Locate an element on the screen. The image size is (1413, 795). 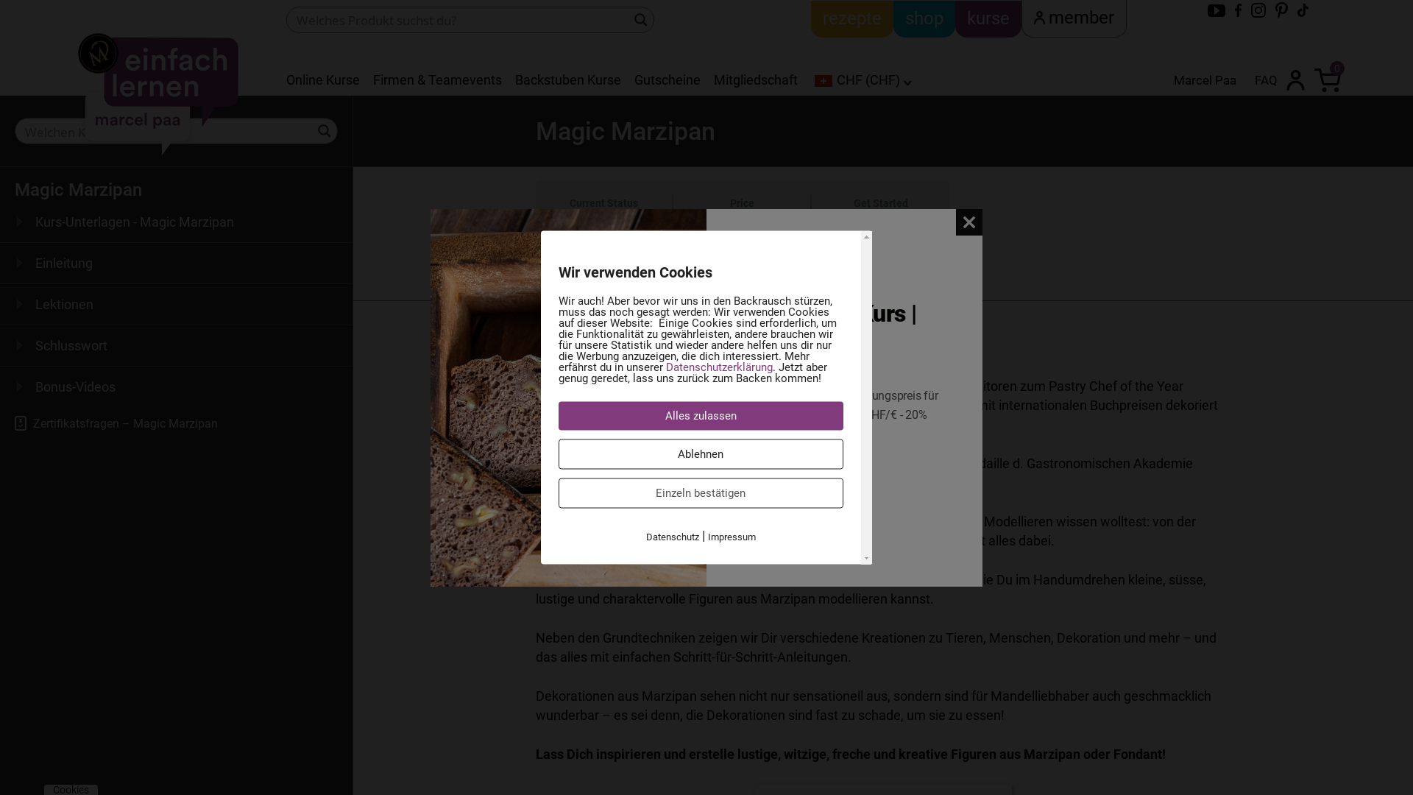
member is located at coordinates (1074, 18).